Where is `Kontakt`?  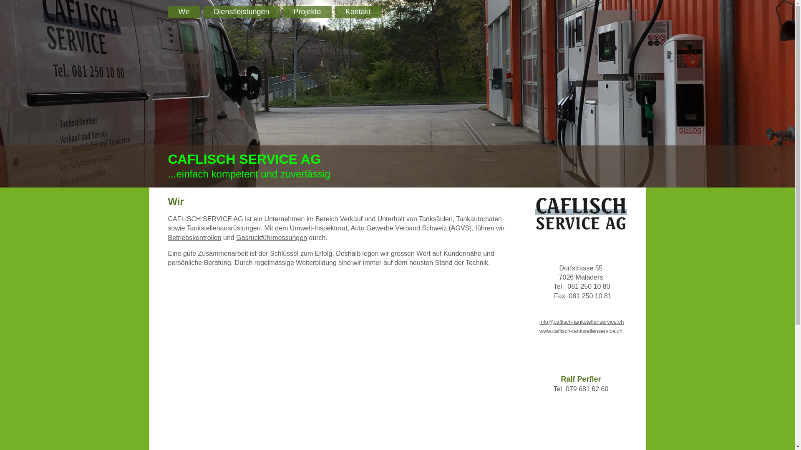
Kontakt is located at coordinates (358, 12).